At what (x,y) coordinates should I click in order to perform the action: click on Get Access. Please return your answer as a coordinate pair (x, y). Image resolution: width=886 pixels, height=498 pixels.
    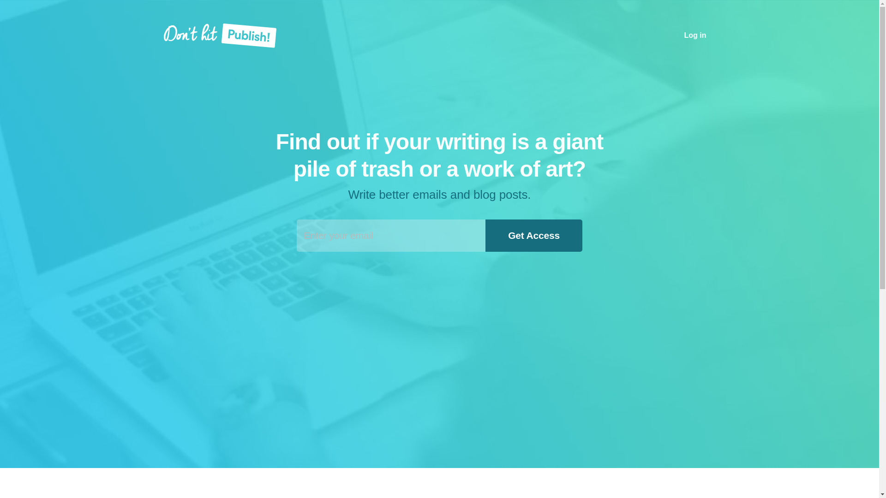
    Looking at the image, I should click on (534, 236).